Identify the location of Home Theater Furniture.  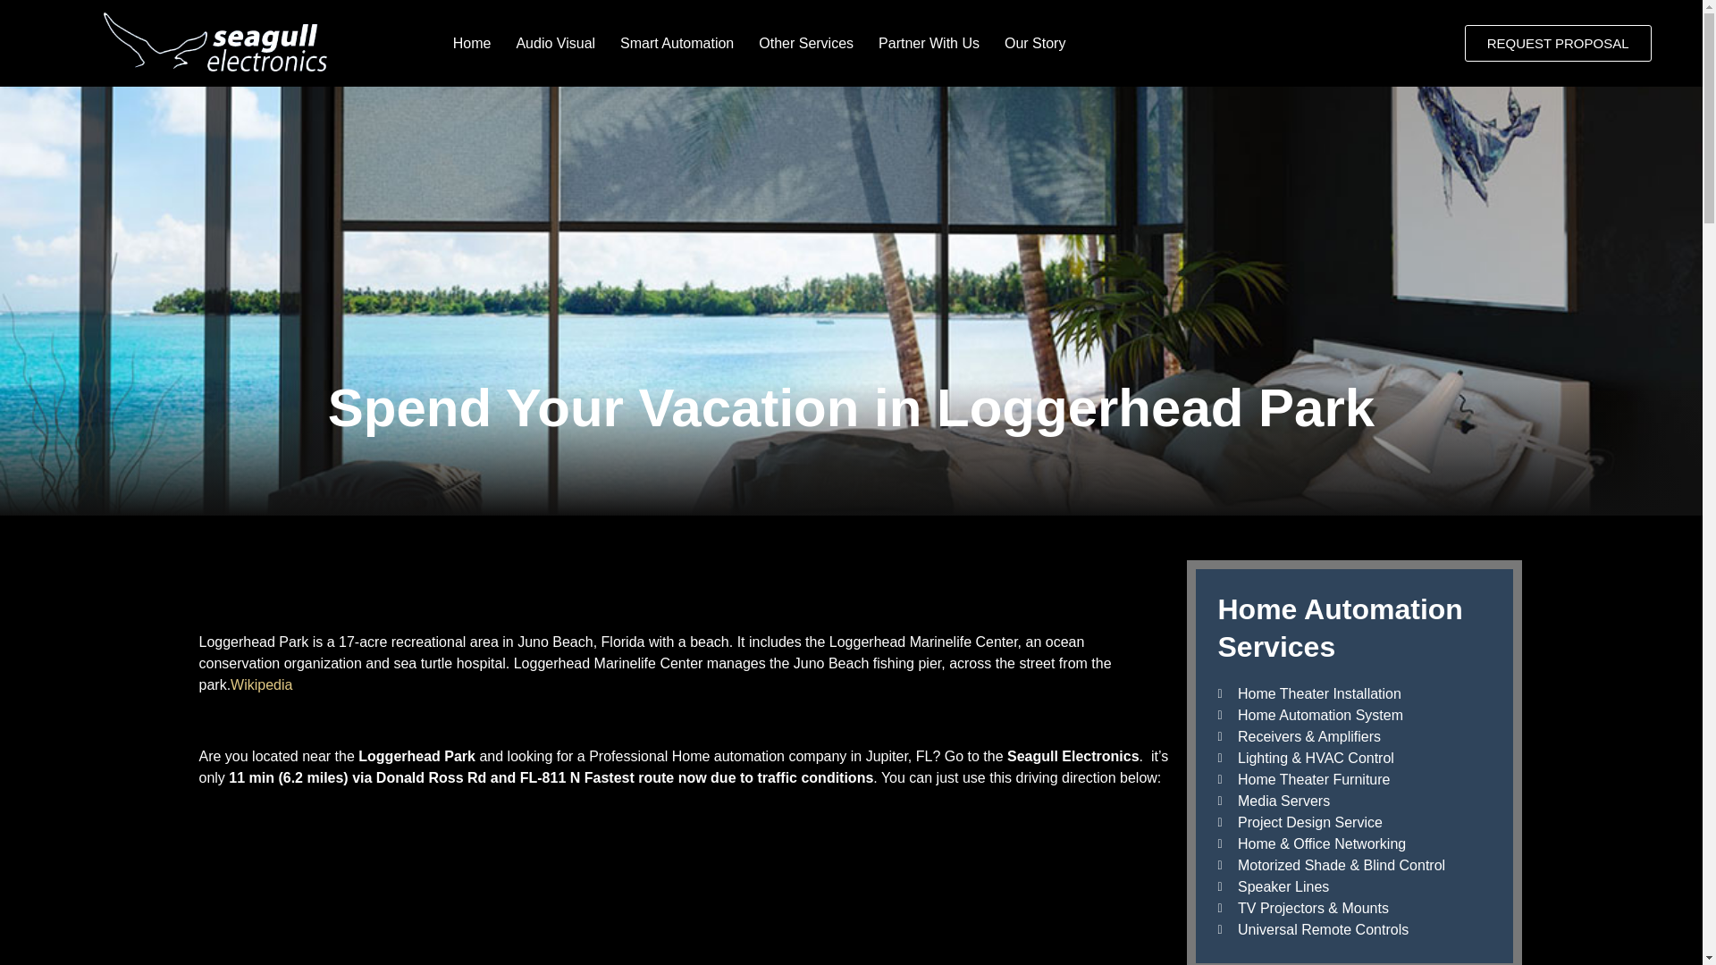
(1353, 779).